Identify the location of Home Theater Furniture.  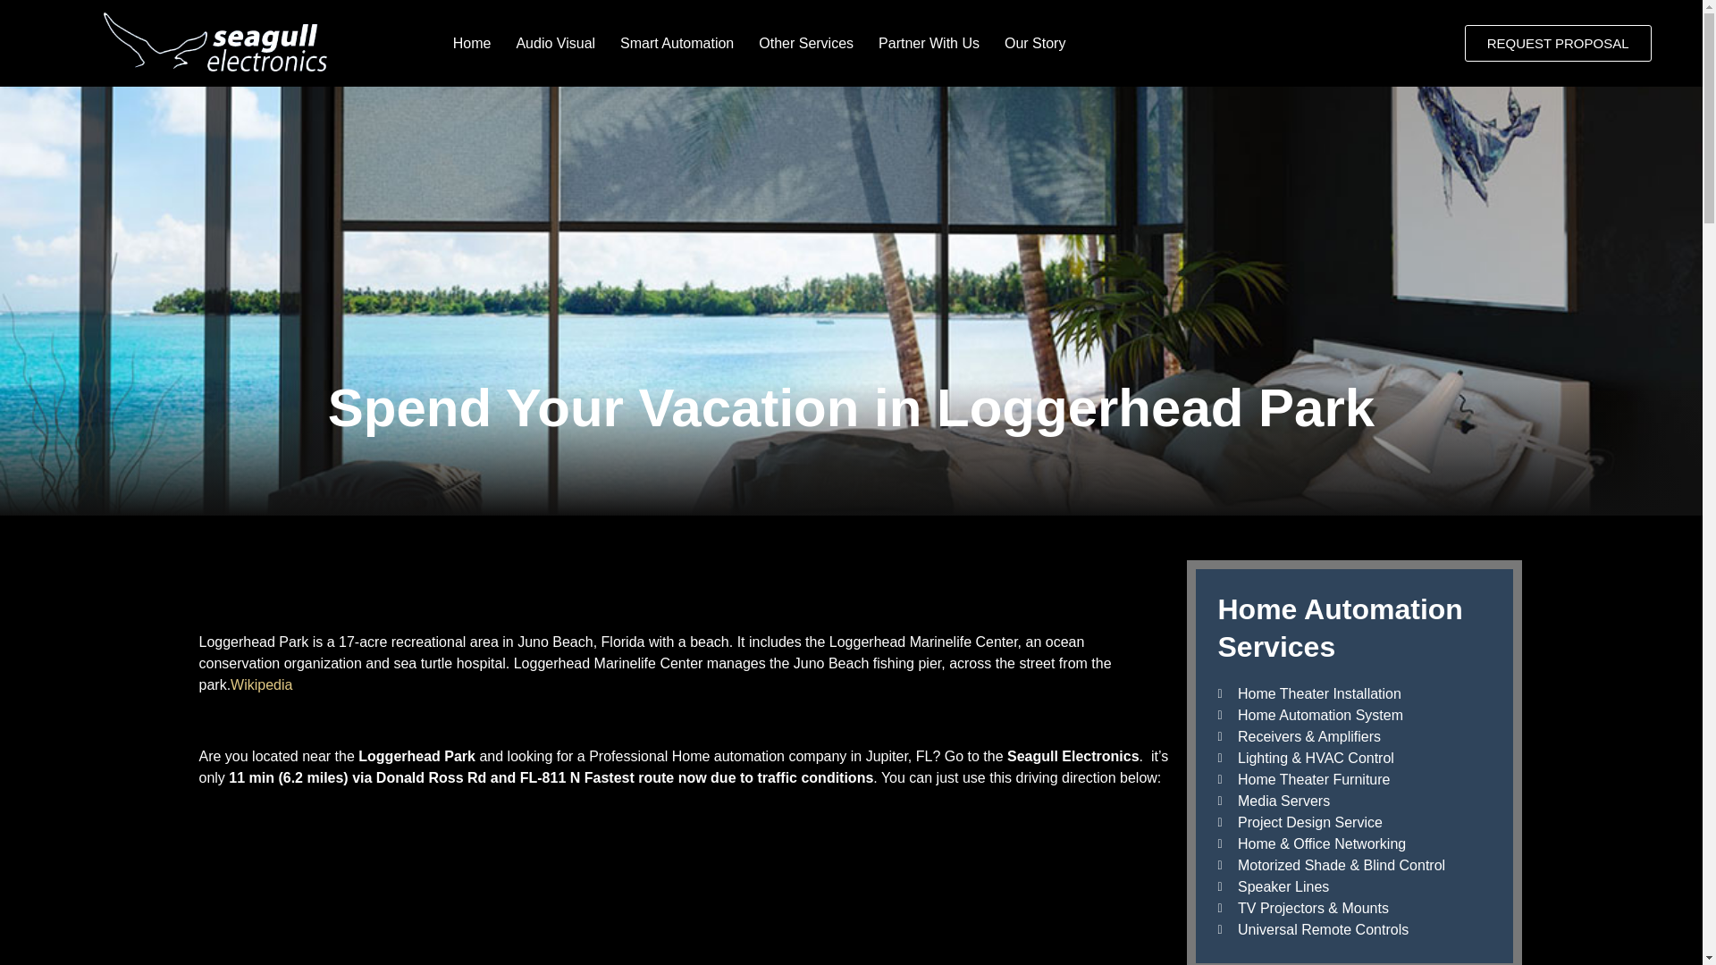
(1353, 779).